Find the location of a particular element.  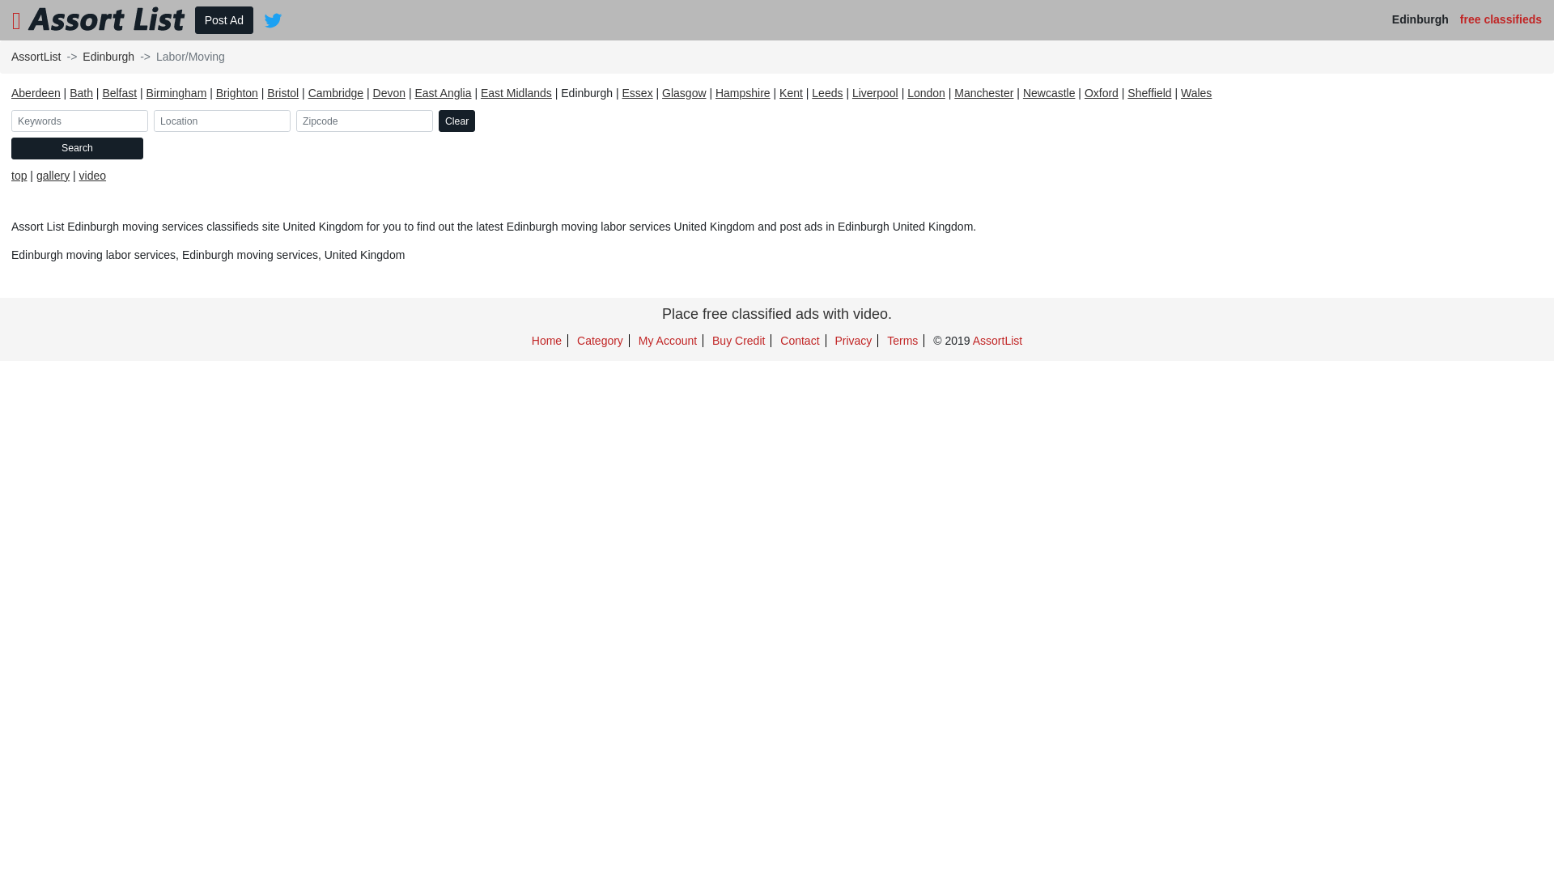

Oxford is located at coordinates (1102, 93).